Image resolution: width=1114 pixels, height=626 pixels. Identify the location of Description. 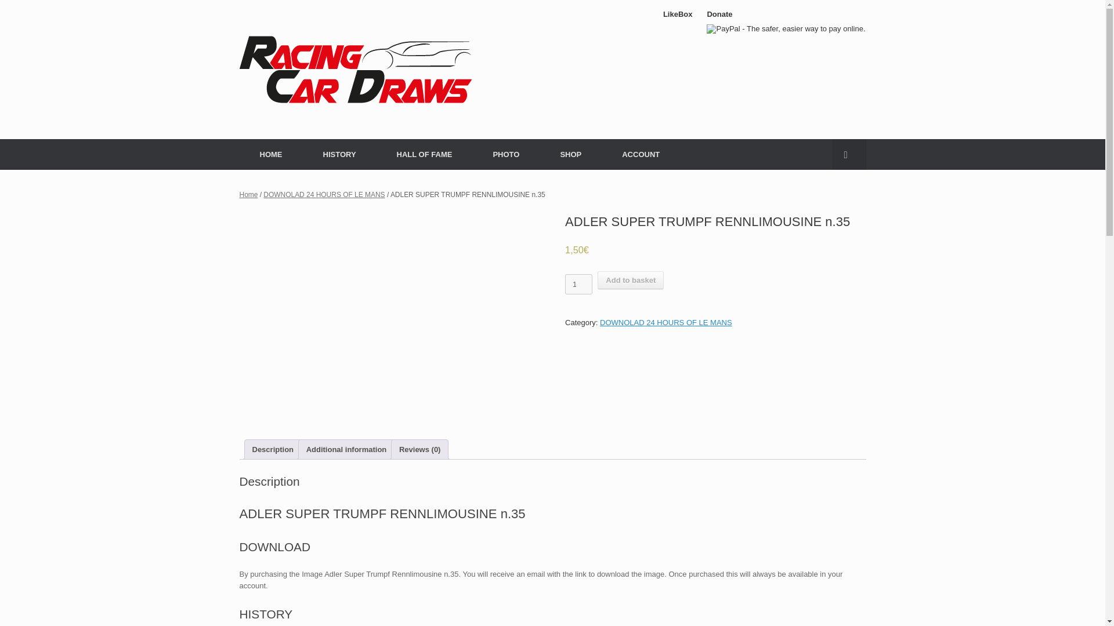
(273, 449).